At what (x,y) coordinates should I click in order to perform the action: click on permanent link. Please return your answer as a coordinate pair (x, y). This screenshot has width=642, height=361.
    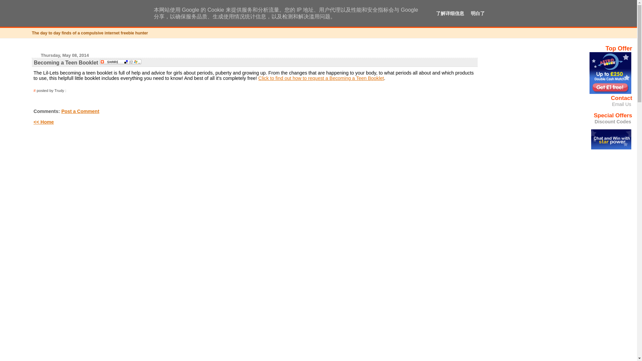
    Looking at the image, I should click on (34, 90).